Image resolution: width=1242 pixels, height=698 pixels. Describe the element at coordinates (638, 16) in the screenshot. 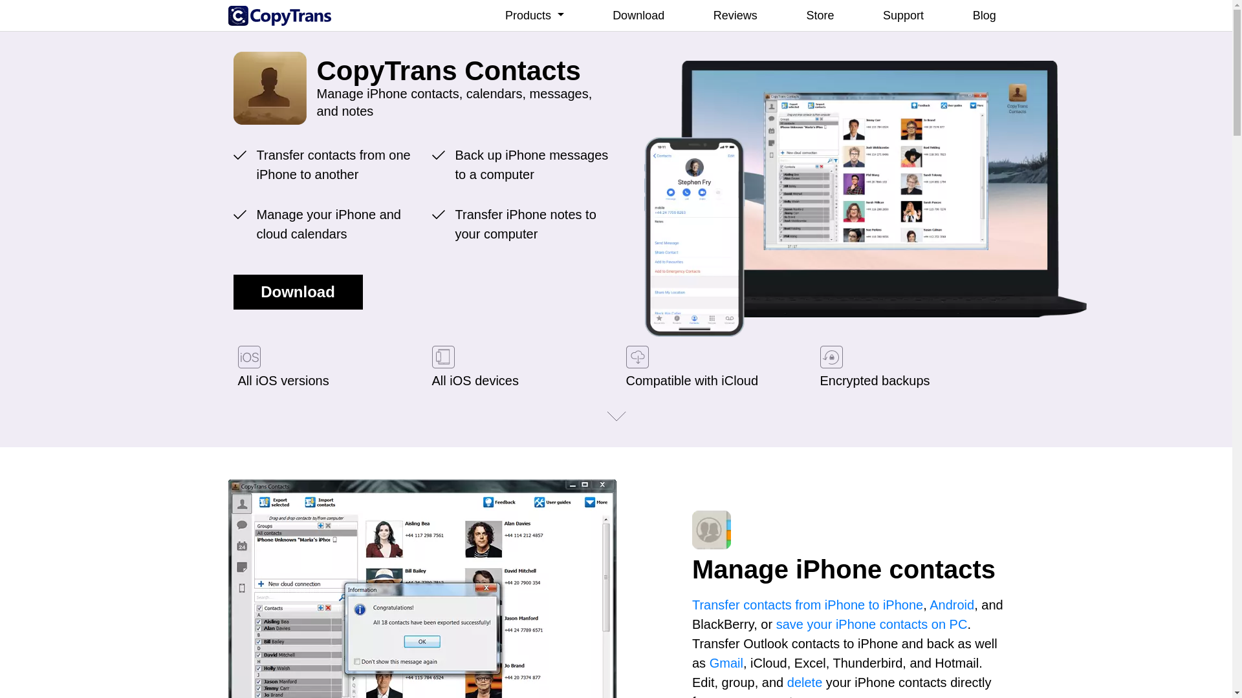

I see `Download` at that location.